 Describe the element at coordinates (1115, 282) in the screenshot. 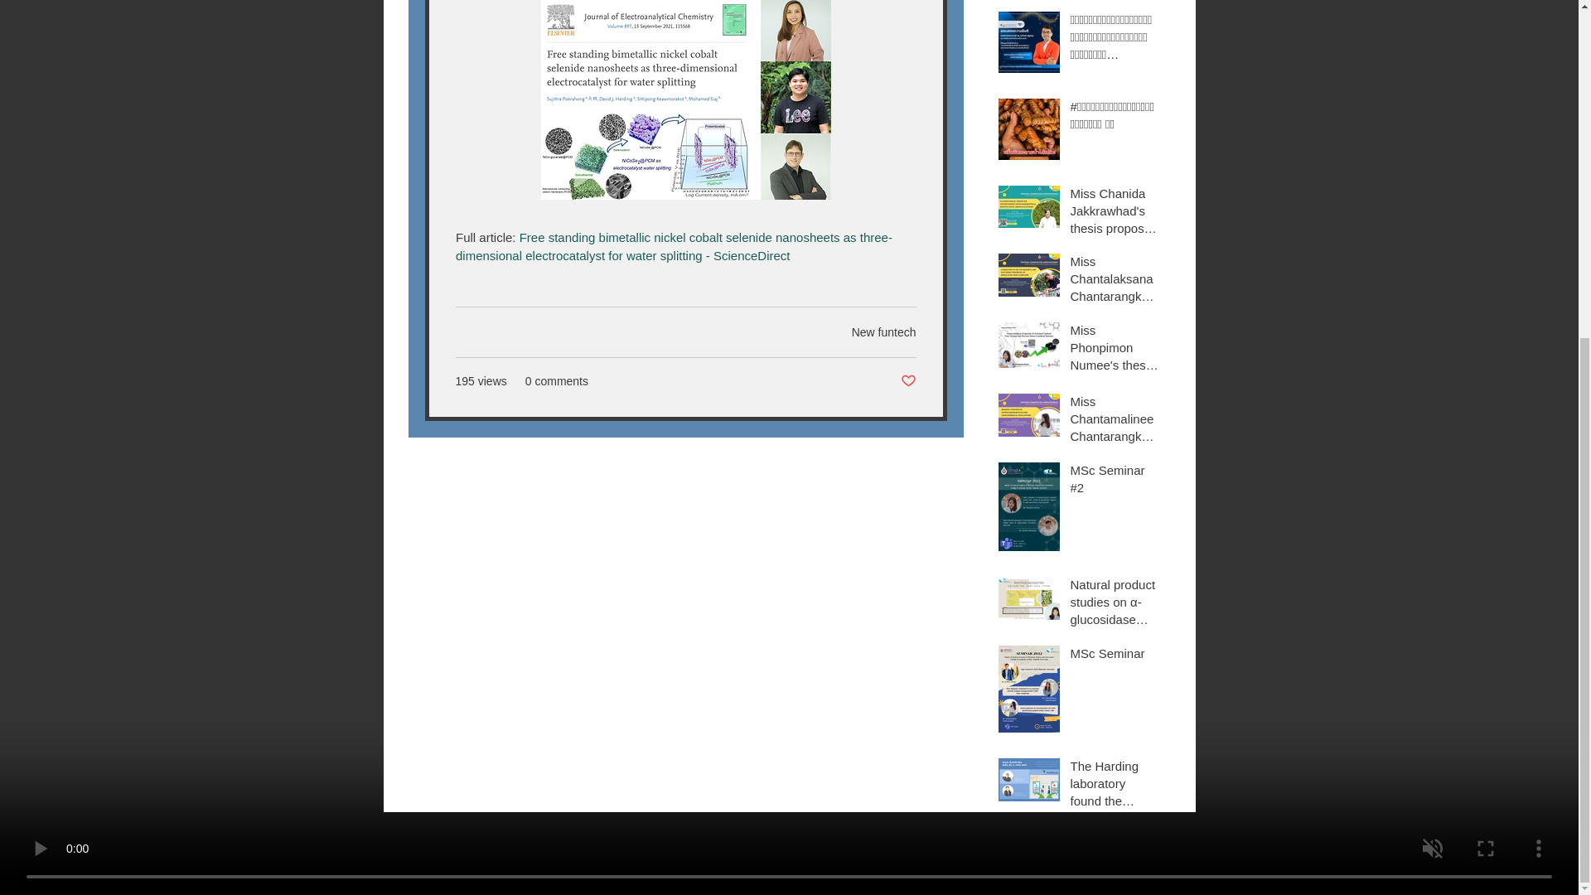

I see `Miss Chantalaksana Chantarangkul's thesis proposal exam` at that location.